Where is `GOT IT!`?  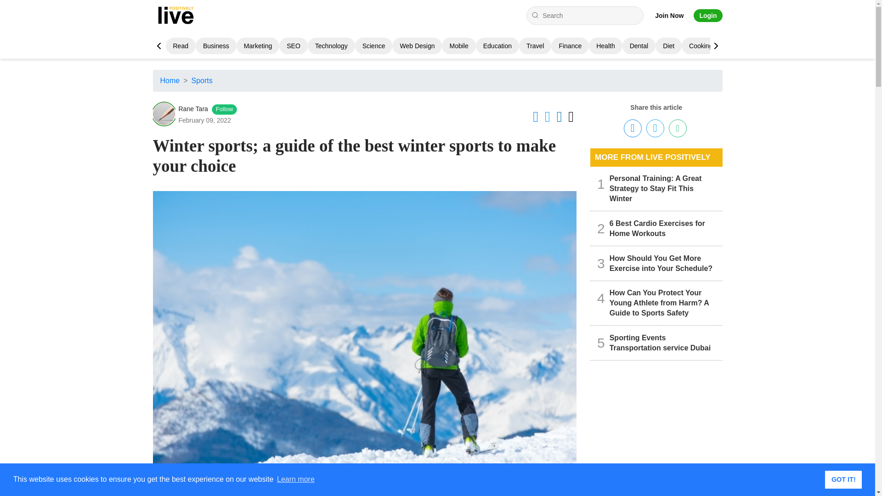 GOT IT! is located at coordinates (843, 479).